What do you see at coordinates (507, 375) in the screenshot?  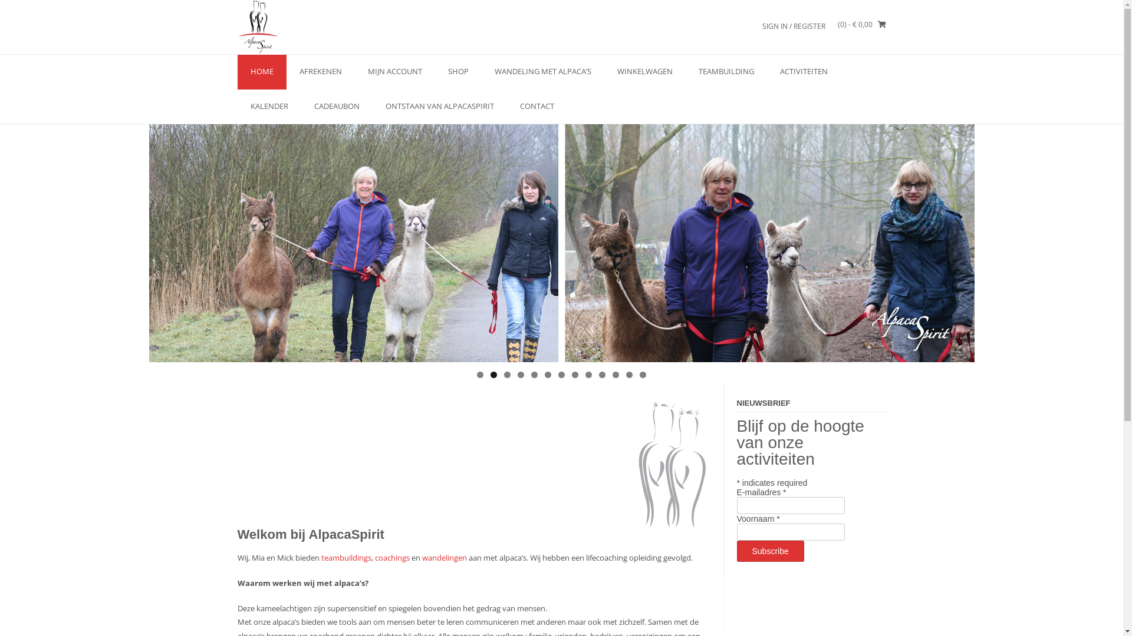 I see `3` at bounding box center [507, 375].